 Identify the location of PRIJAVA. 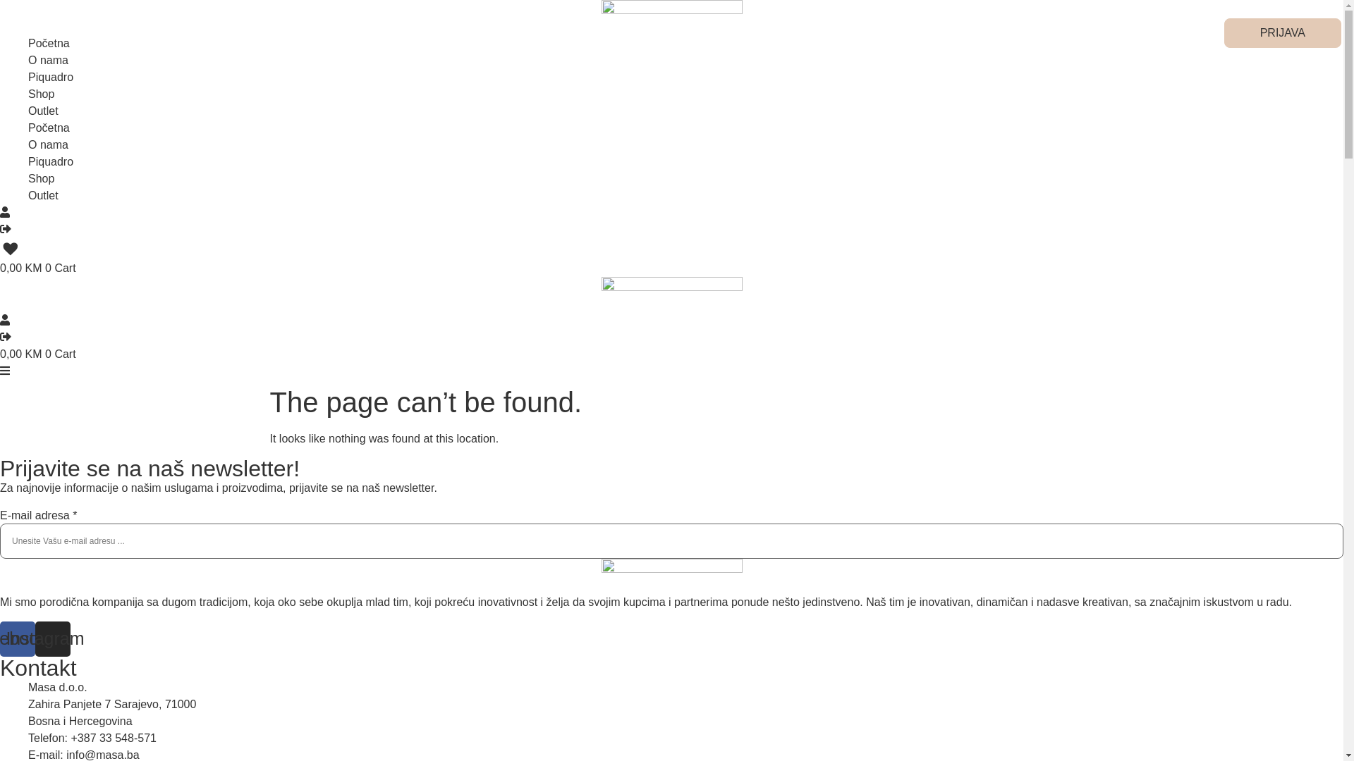
(1283, 33).